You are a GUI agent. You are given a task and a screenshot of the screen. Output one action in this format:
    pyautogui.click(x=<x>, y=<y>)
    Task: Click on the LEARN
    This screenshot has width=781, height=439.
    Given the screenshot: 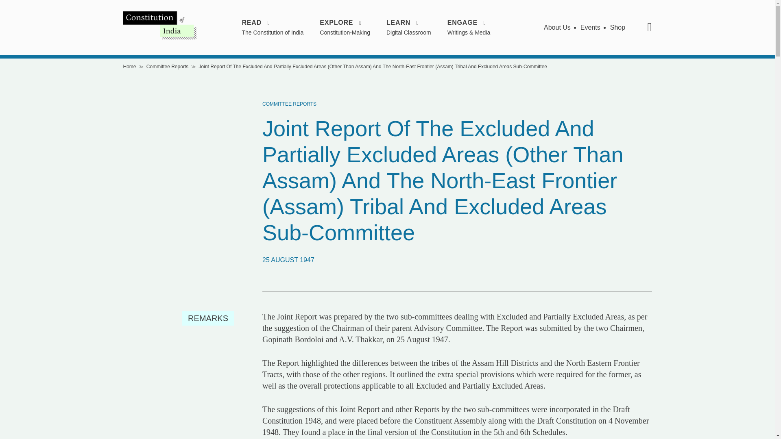 What is the action you would take?
    pyautogui.click(x=408, y=23)
    